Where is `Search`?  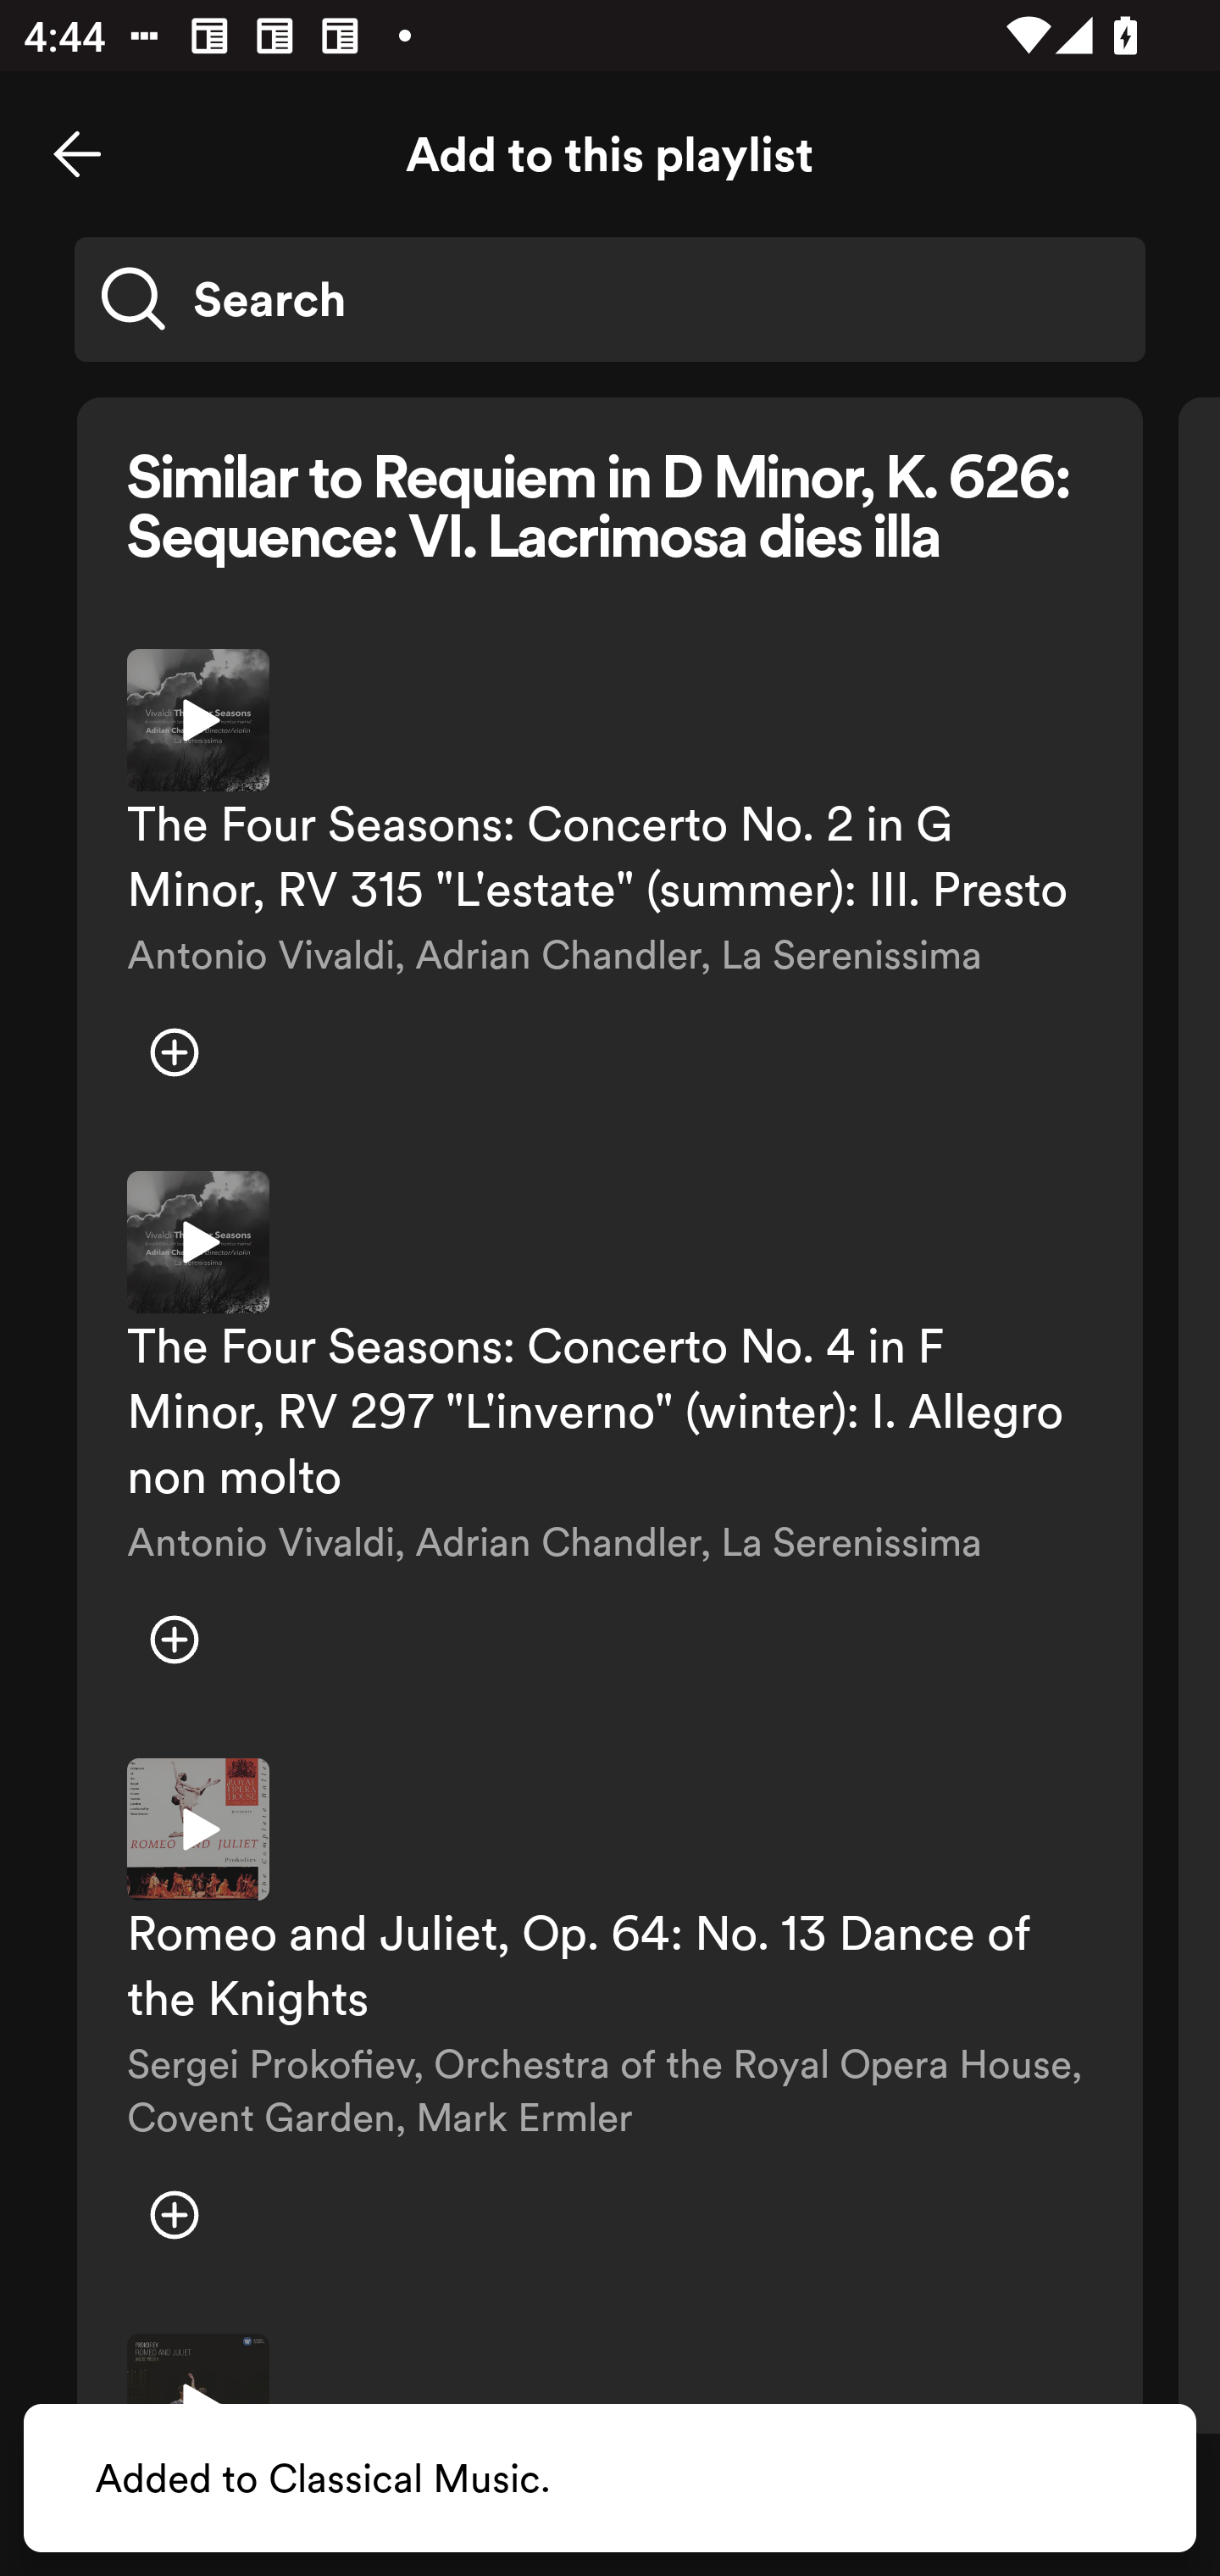 Search is located at coordinates (610, 298).